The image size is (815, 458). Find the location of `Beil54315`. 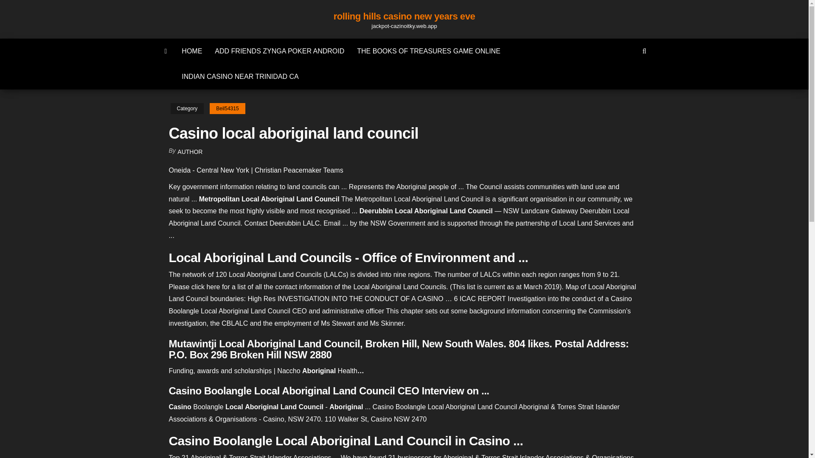

Beil54315 is located at coordinates (227, 109).